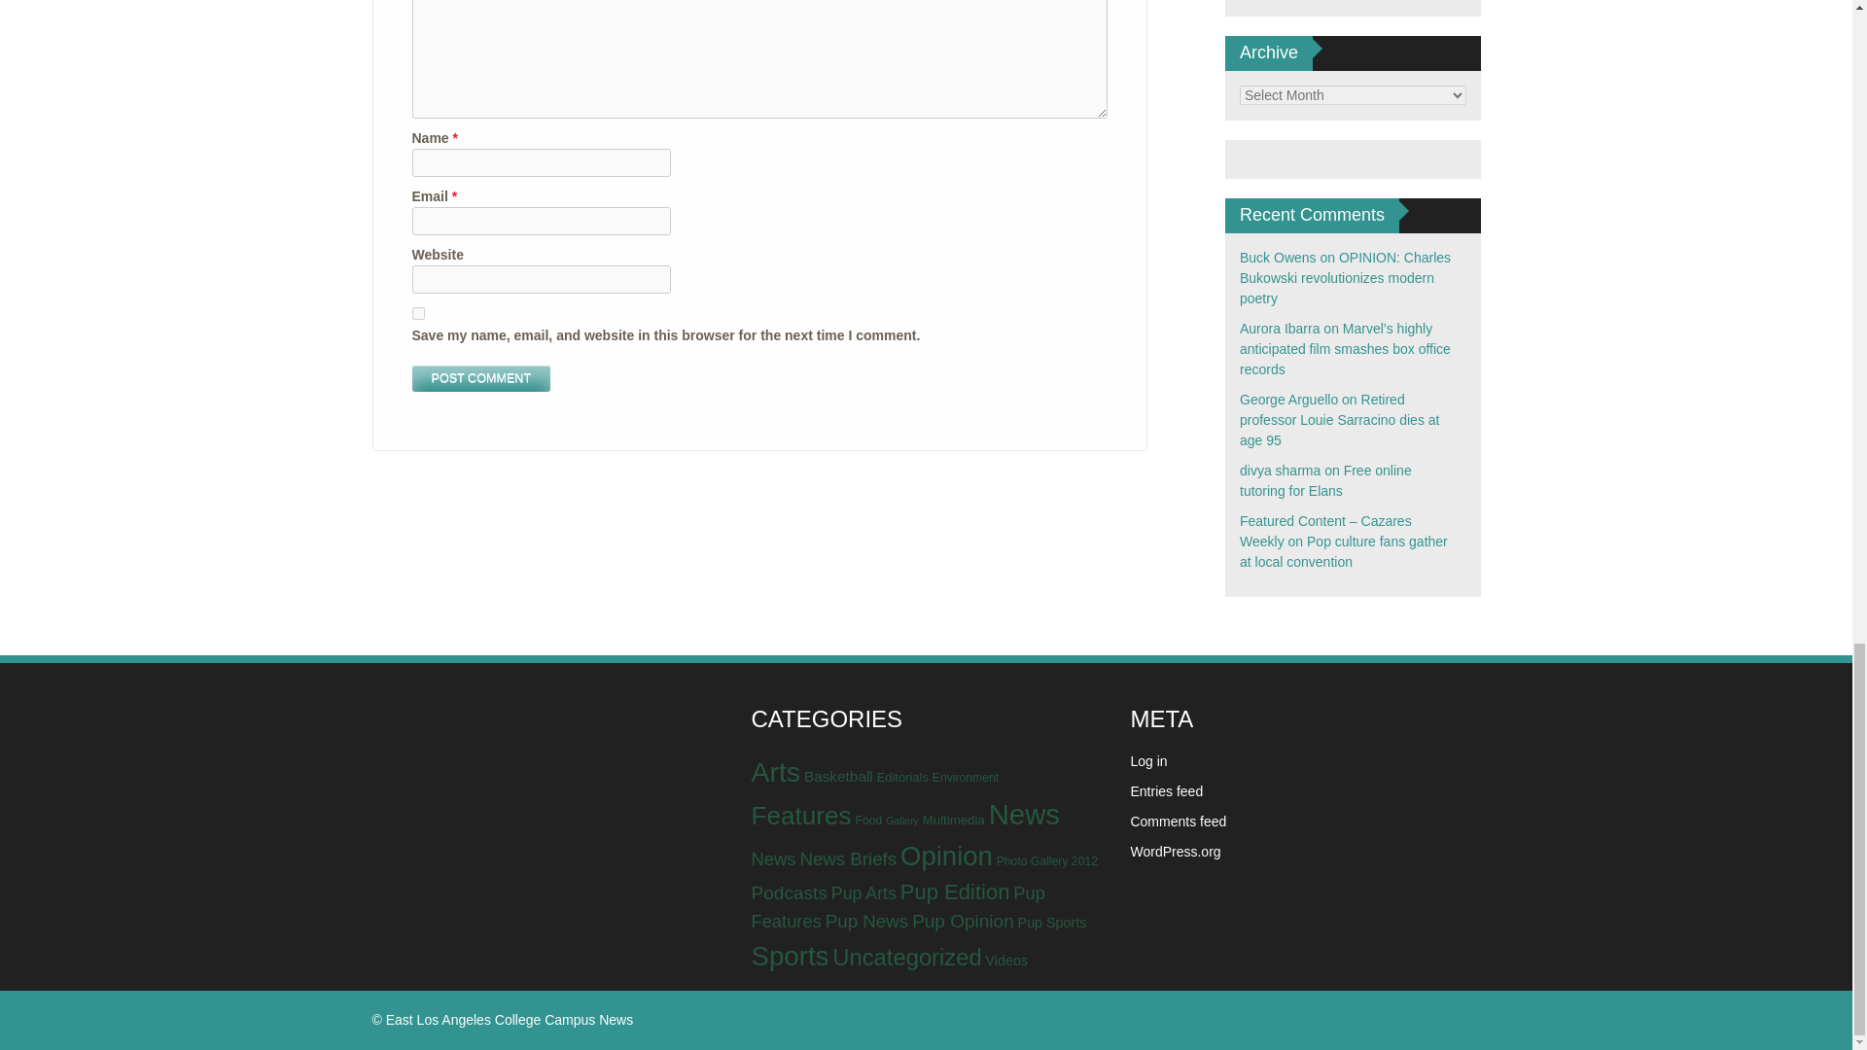 The width and height of the screenshot is (1867, 1050). What do you see at coordinates (418, 313) in the screenshot?
I see `yes` at bounding box center [418, 313].